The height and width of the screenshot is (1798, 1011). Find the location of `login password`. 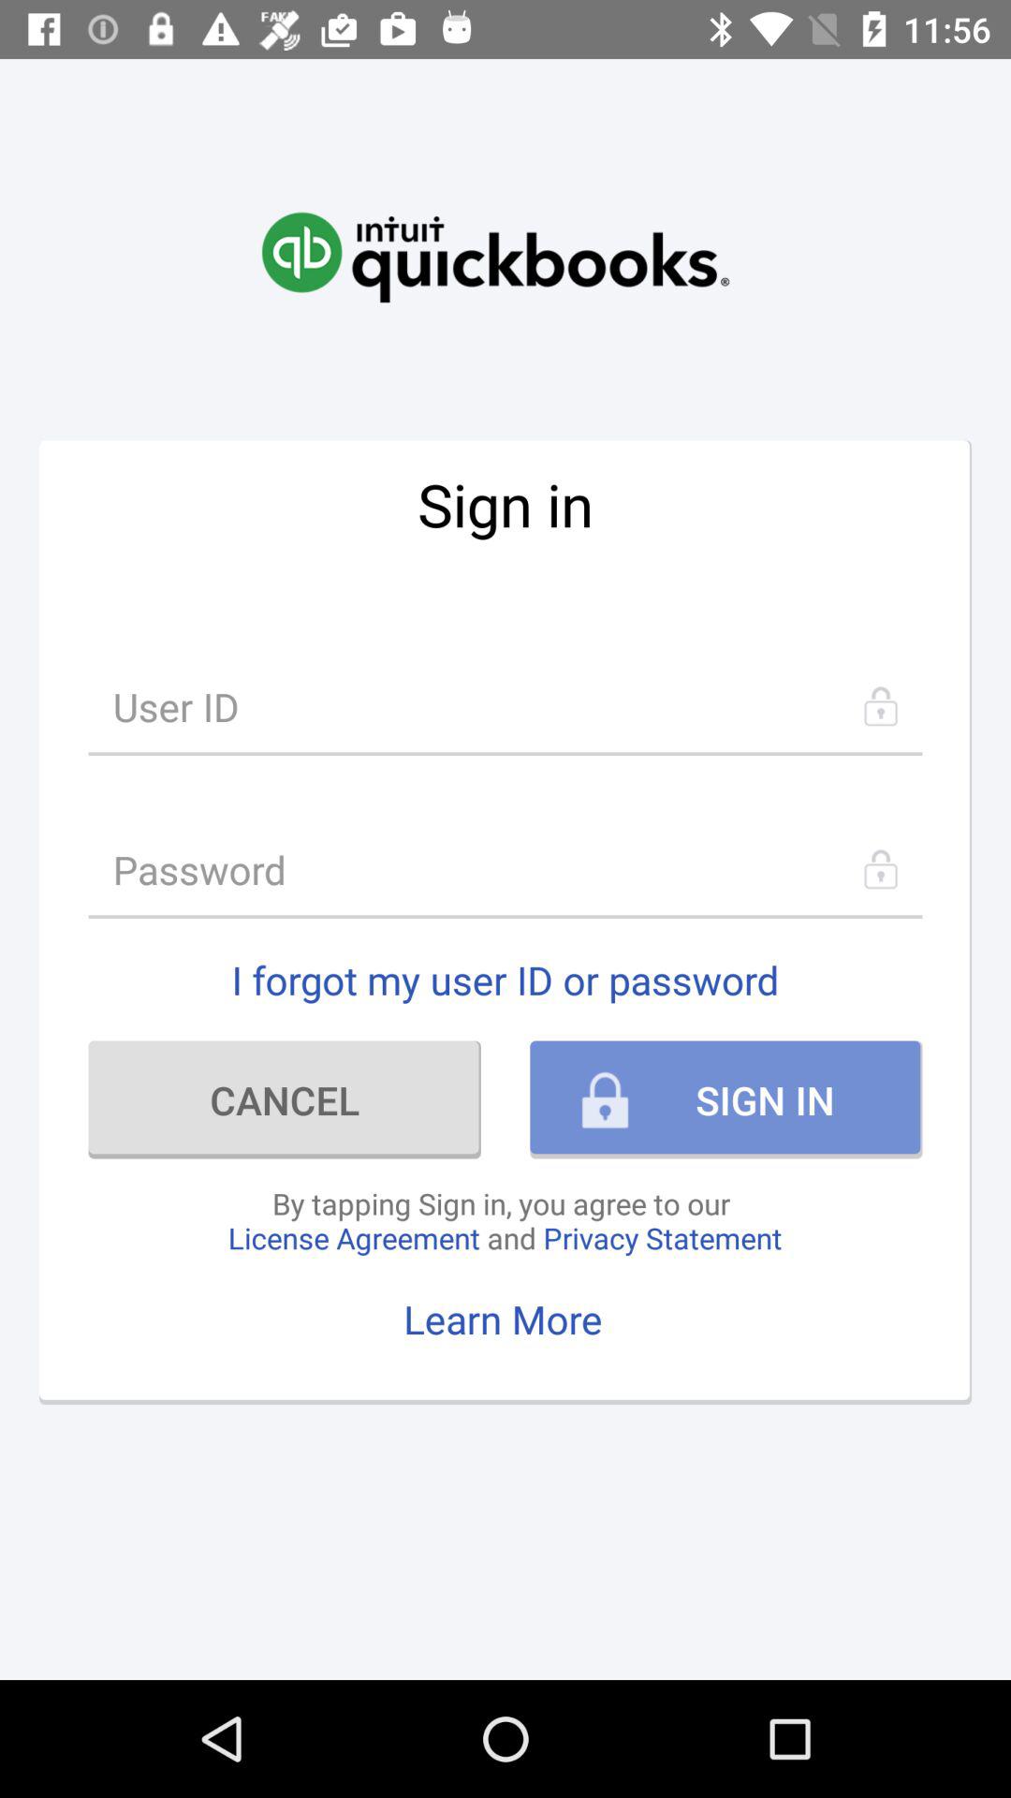

login password is located at coordinates (505, 869).